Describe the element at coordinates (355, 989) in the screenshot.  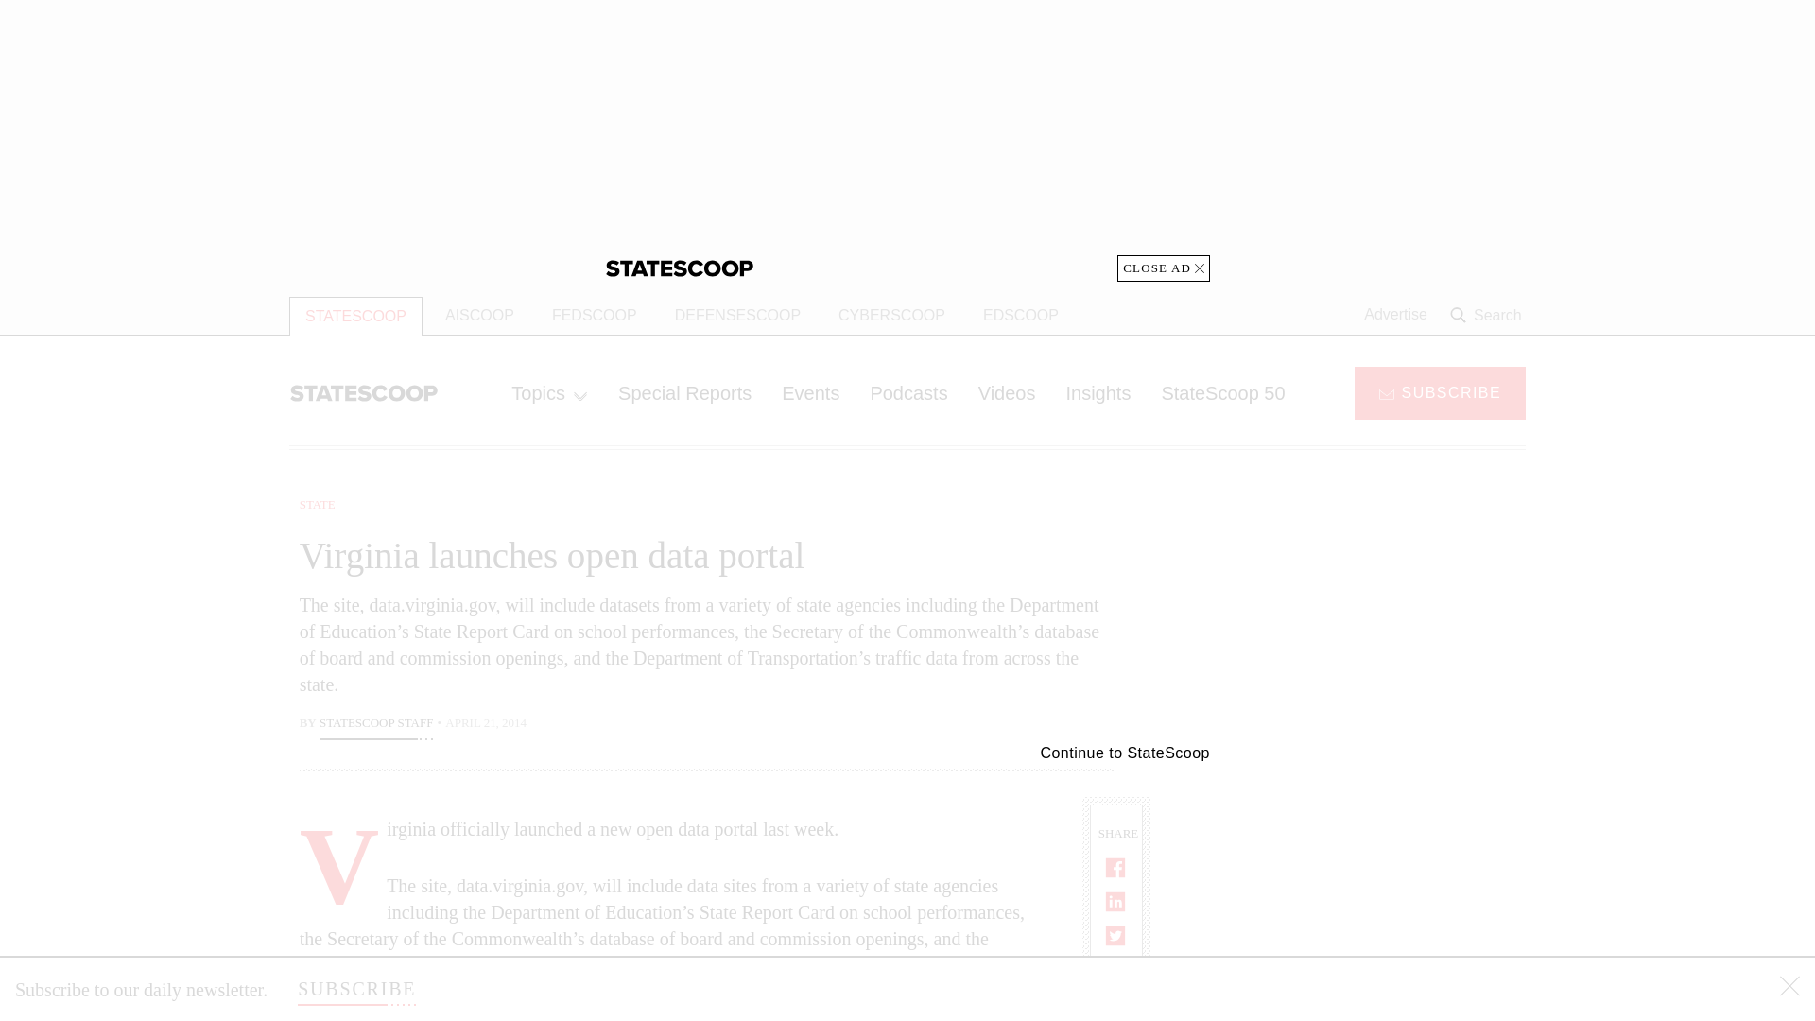
I see `SUBSCRIBE` at that location.